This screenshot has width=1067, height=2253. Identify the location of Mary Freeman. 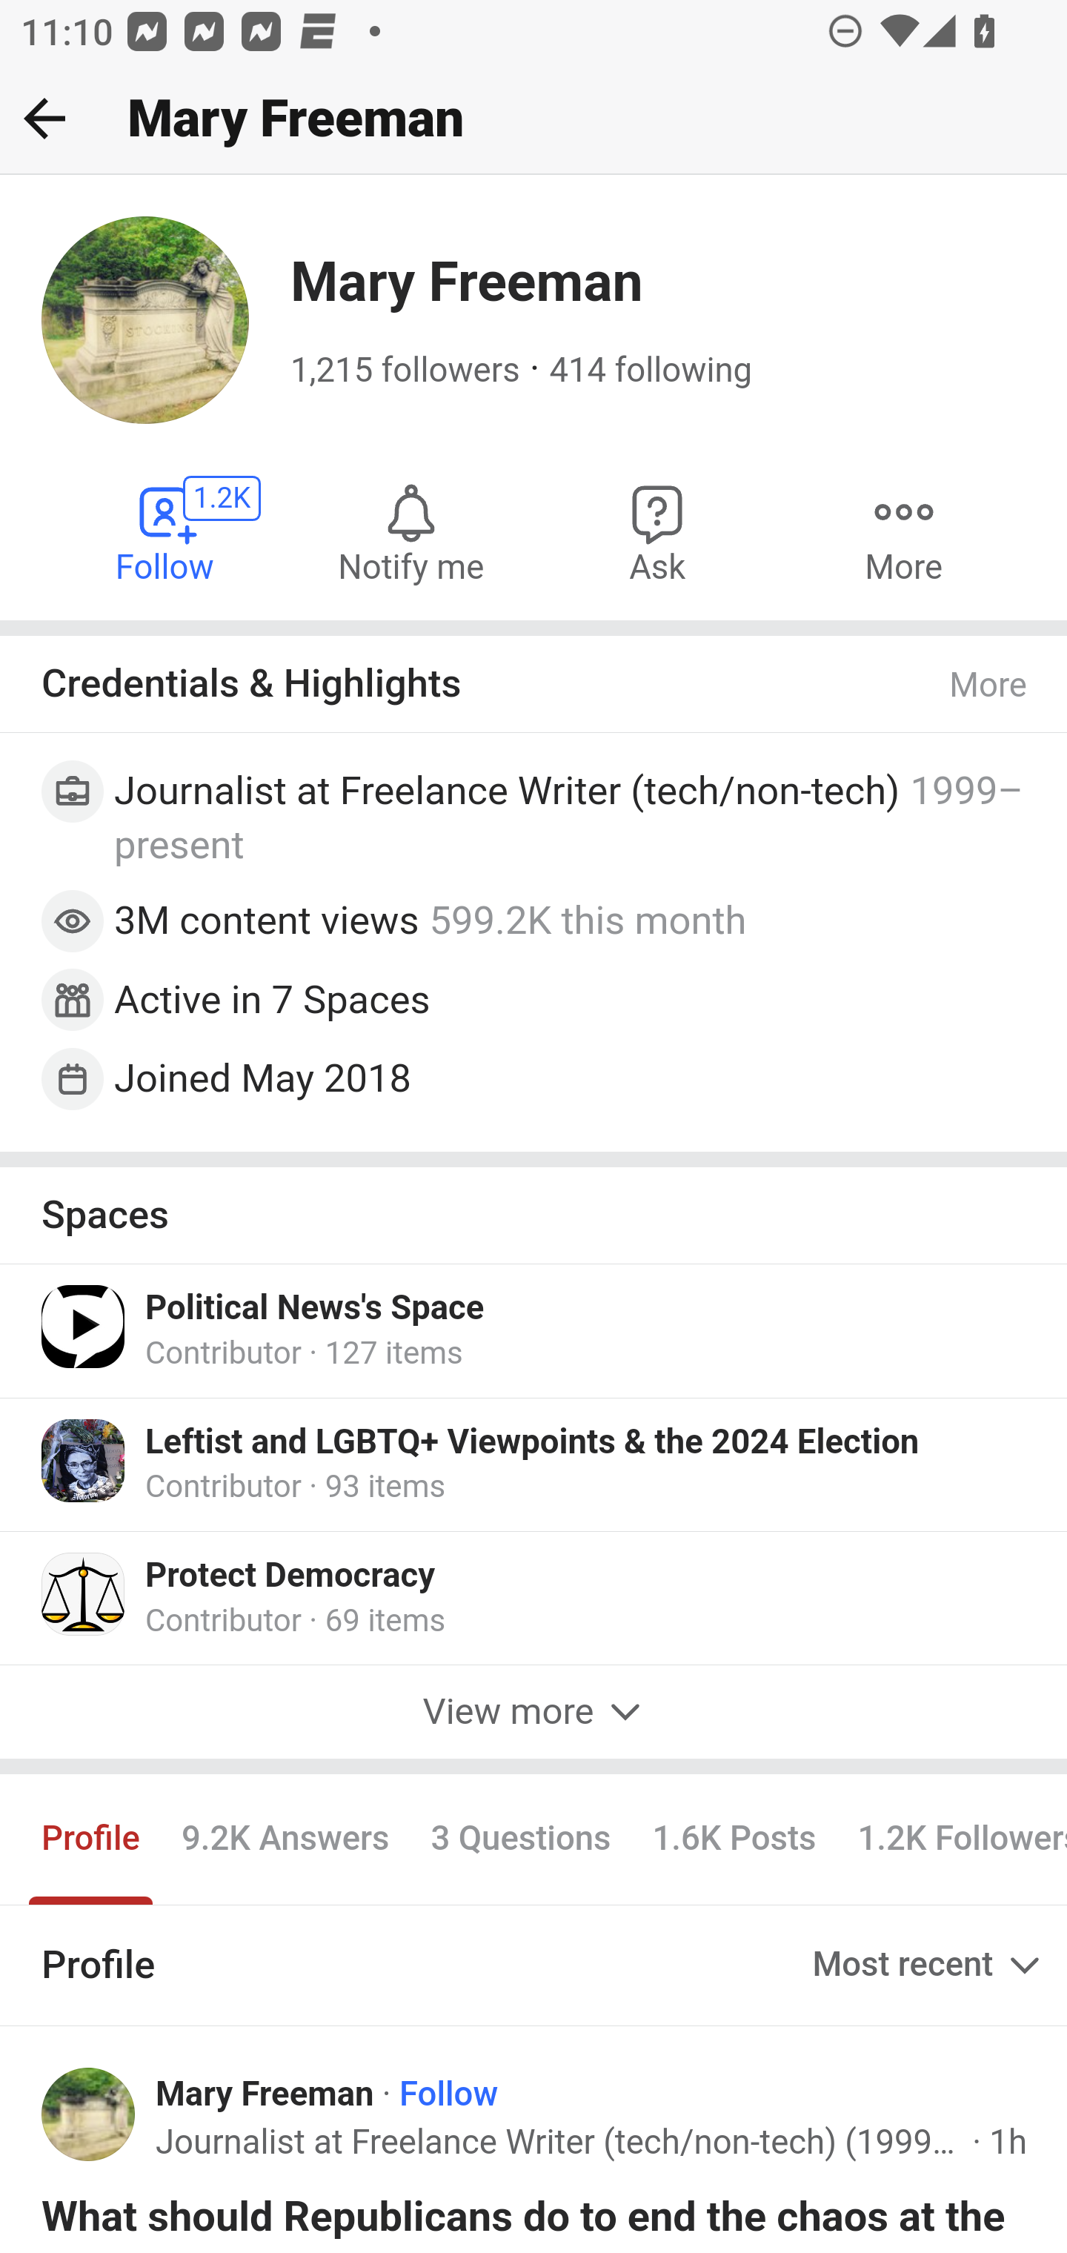
(265, 2094).